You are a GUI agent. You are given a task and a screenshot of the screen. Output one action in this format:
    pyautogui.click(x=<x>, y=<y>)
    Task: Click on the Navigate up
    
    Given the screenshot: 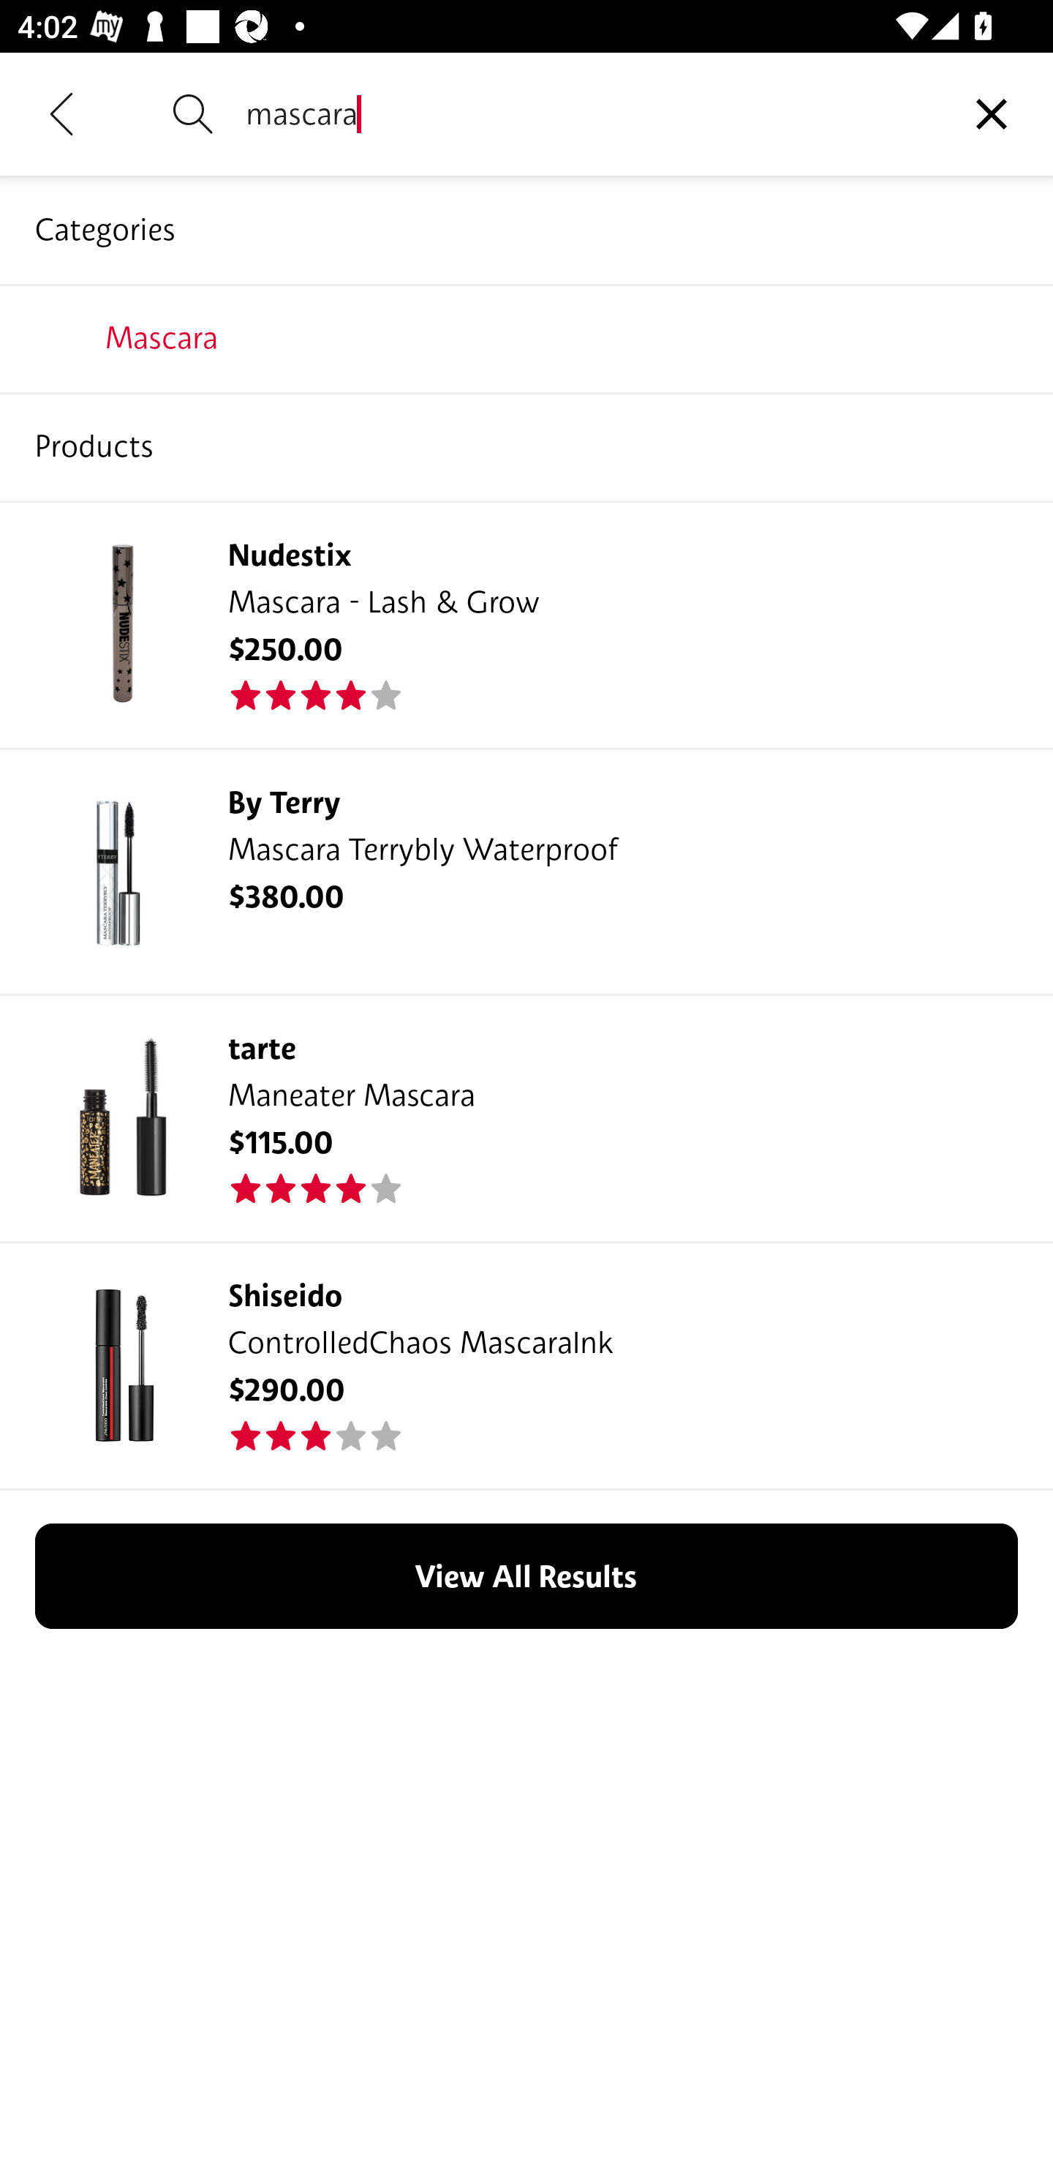 What is the action you would take?
    pyautogui.click(x=61, y=113)
    